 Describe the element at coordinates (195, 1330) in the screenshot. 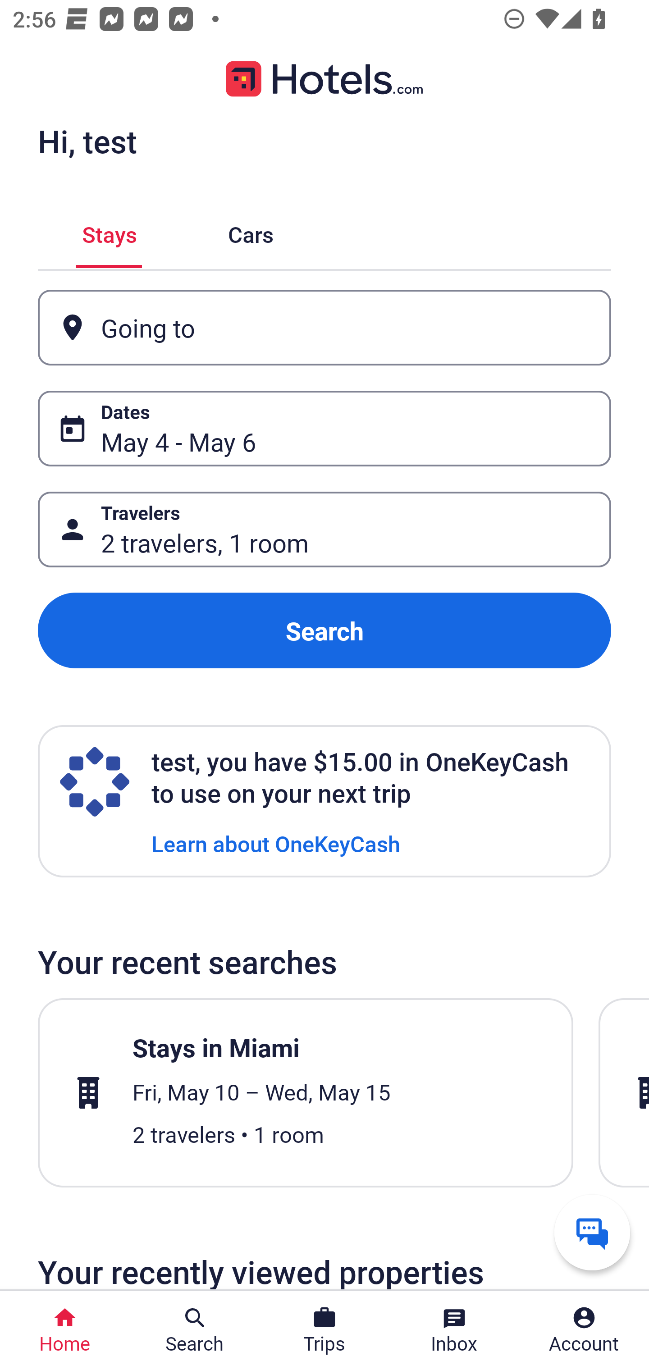

I see `Search Search Button` at that location.